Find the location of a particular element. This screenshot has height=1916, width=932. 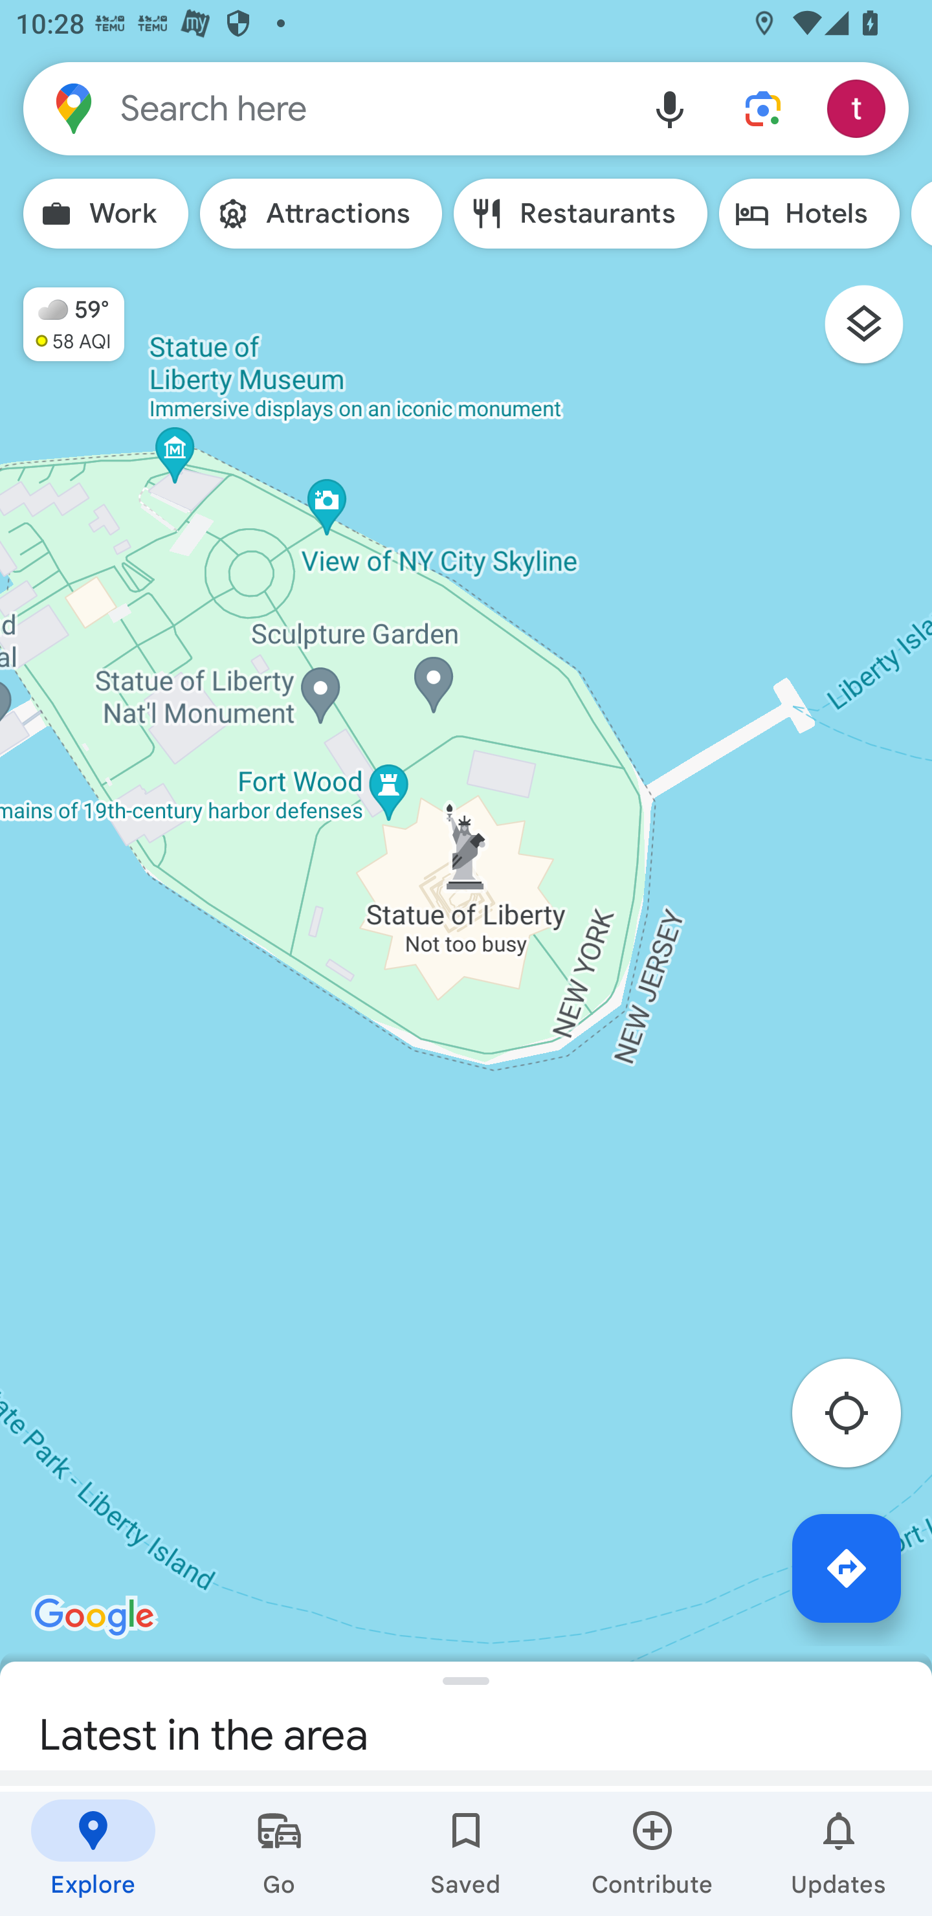

Voice search is located at coordinates (670, 107).